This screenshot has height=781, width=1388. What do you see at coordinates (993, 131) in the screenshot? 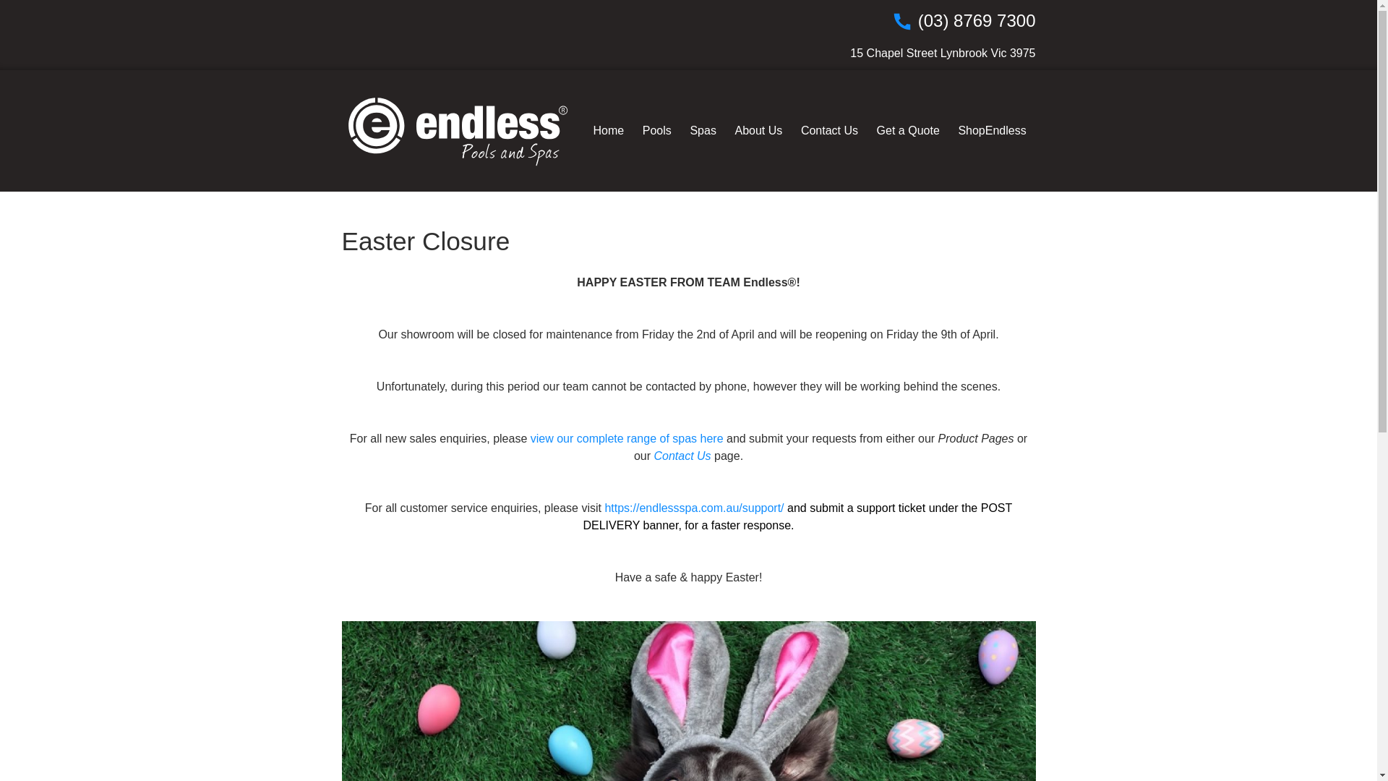
I see `ShopEndless` at bounding box center [993, 131].